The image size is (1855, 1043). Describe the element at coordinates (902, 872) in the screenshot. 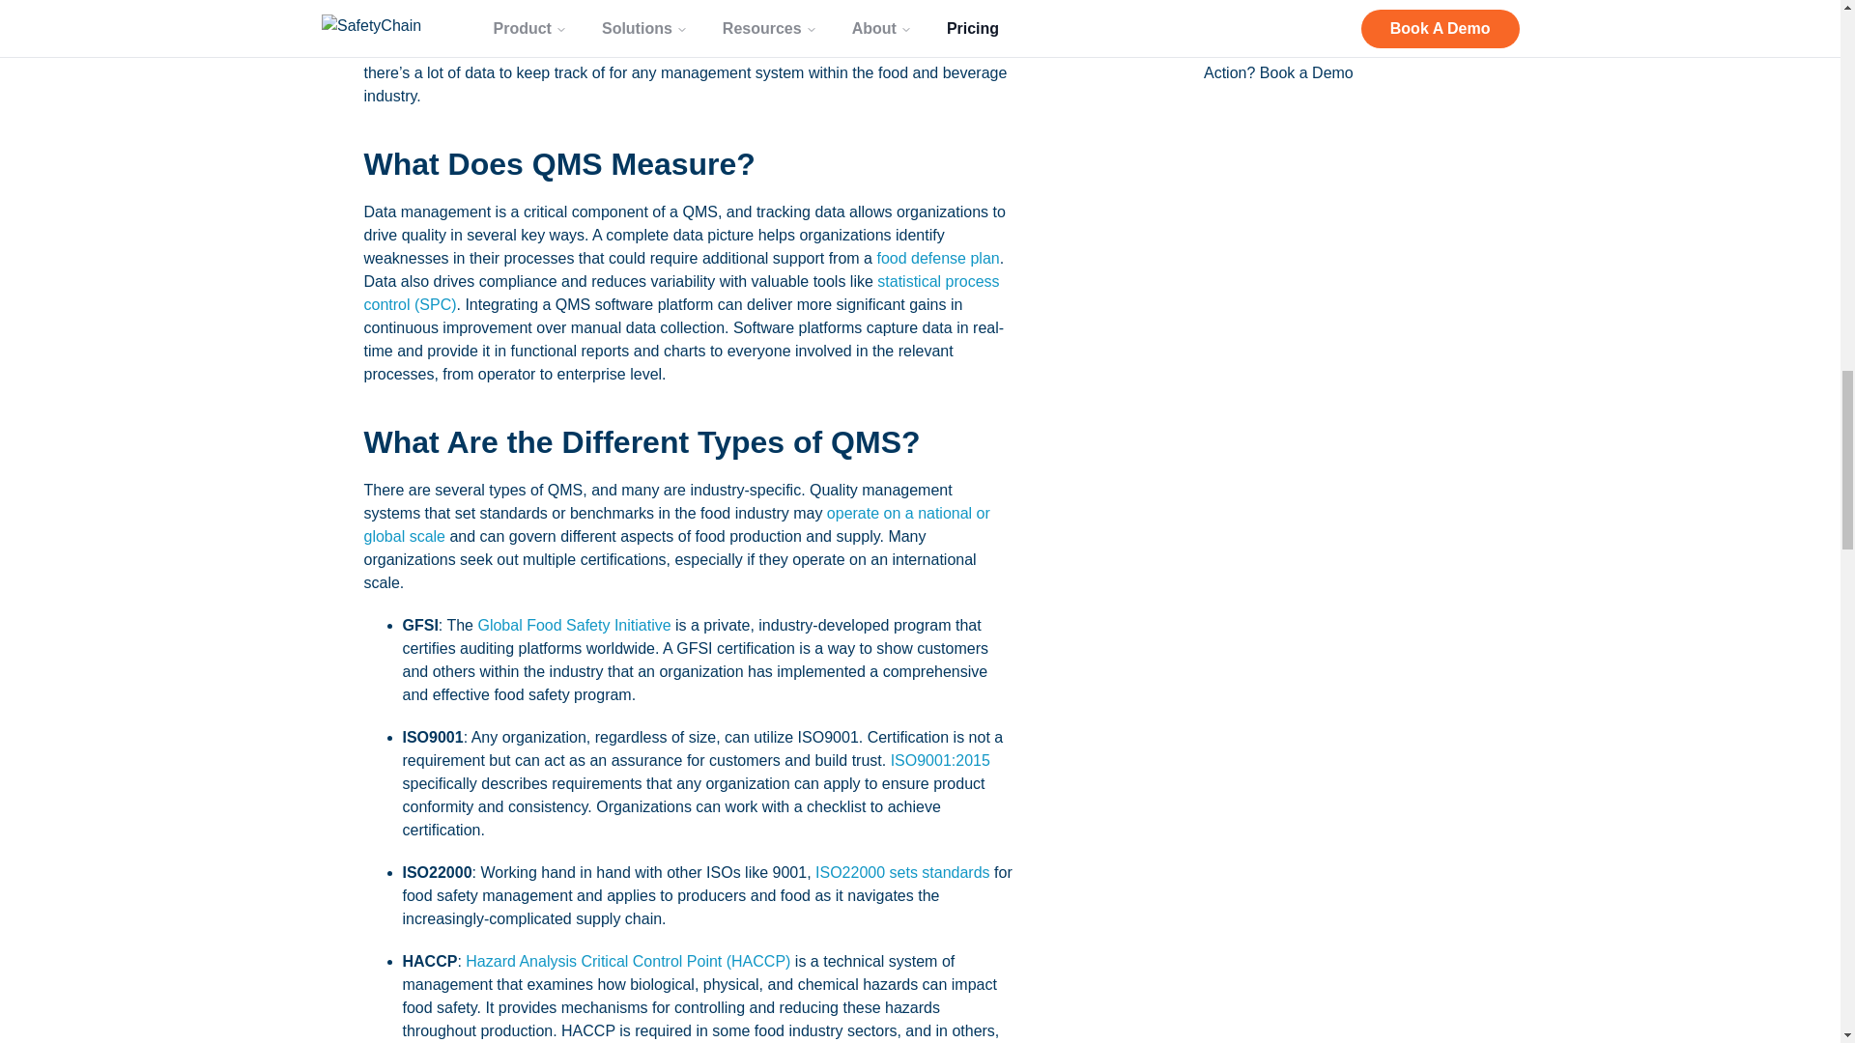

I see `ISO22000 sets standards` at that location.